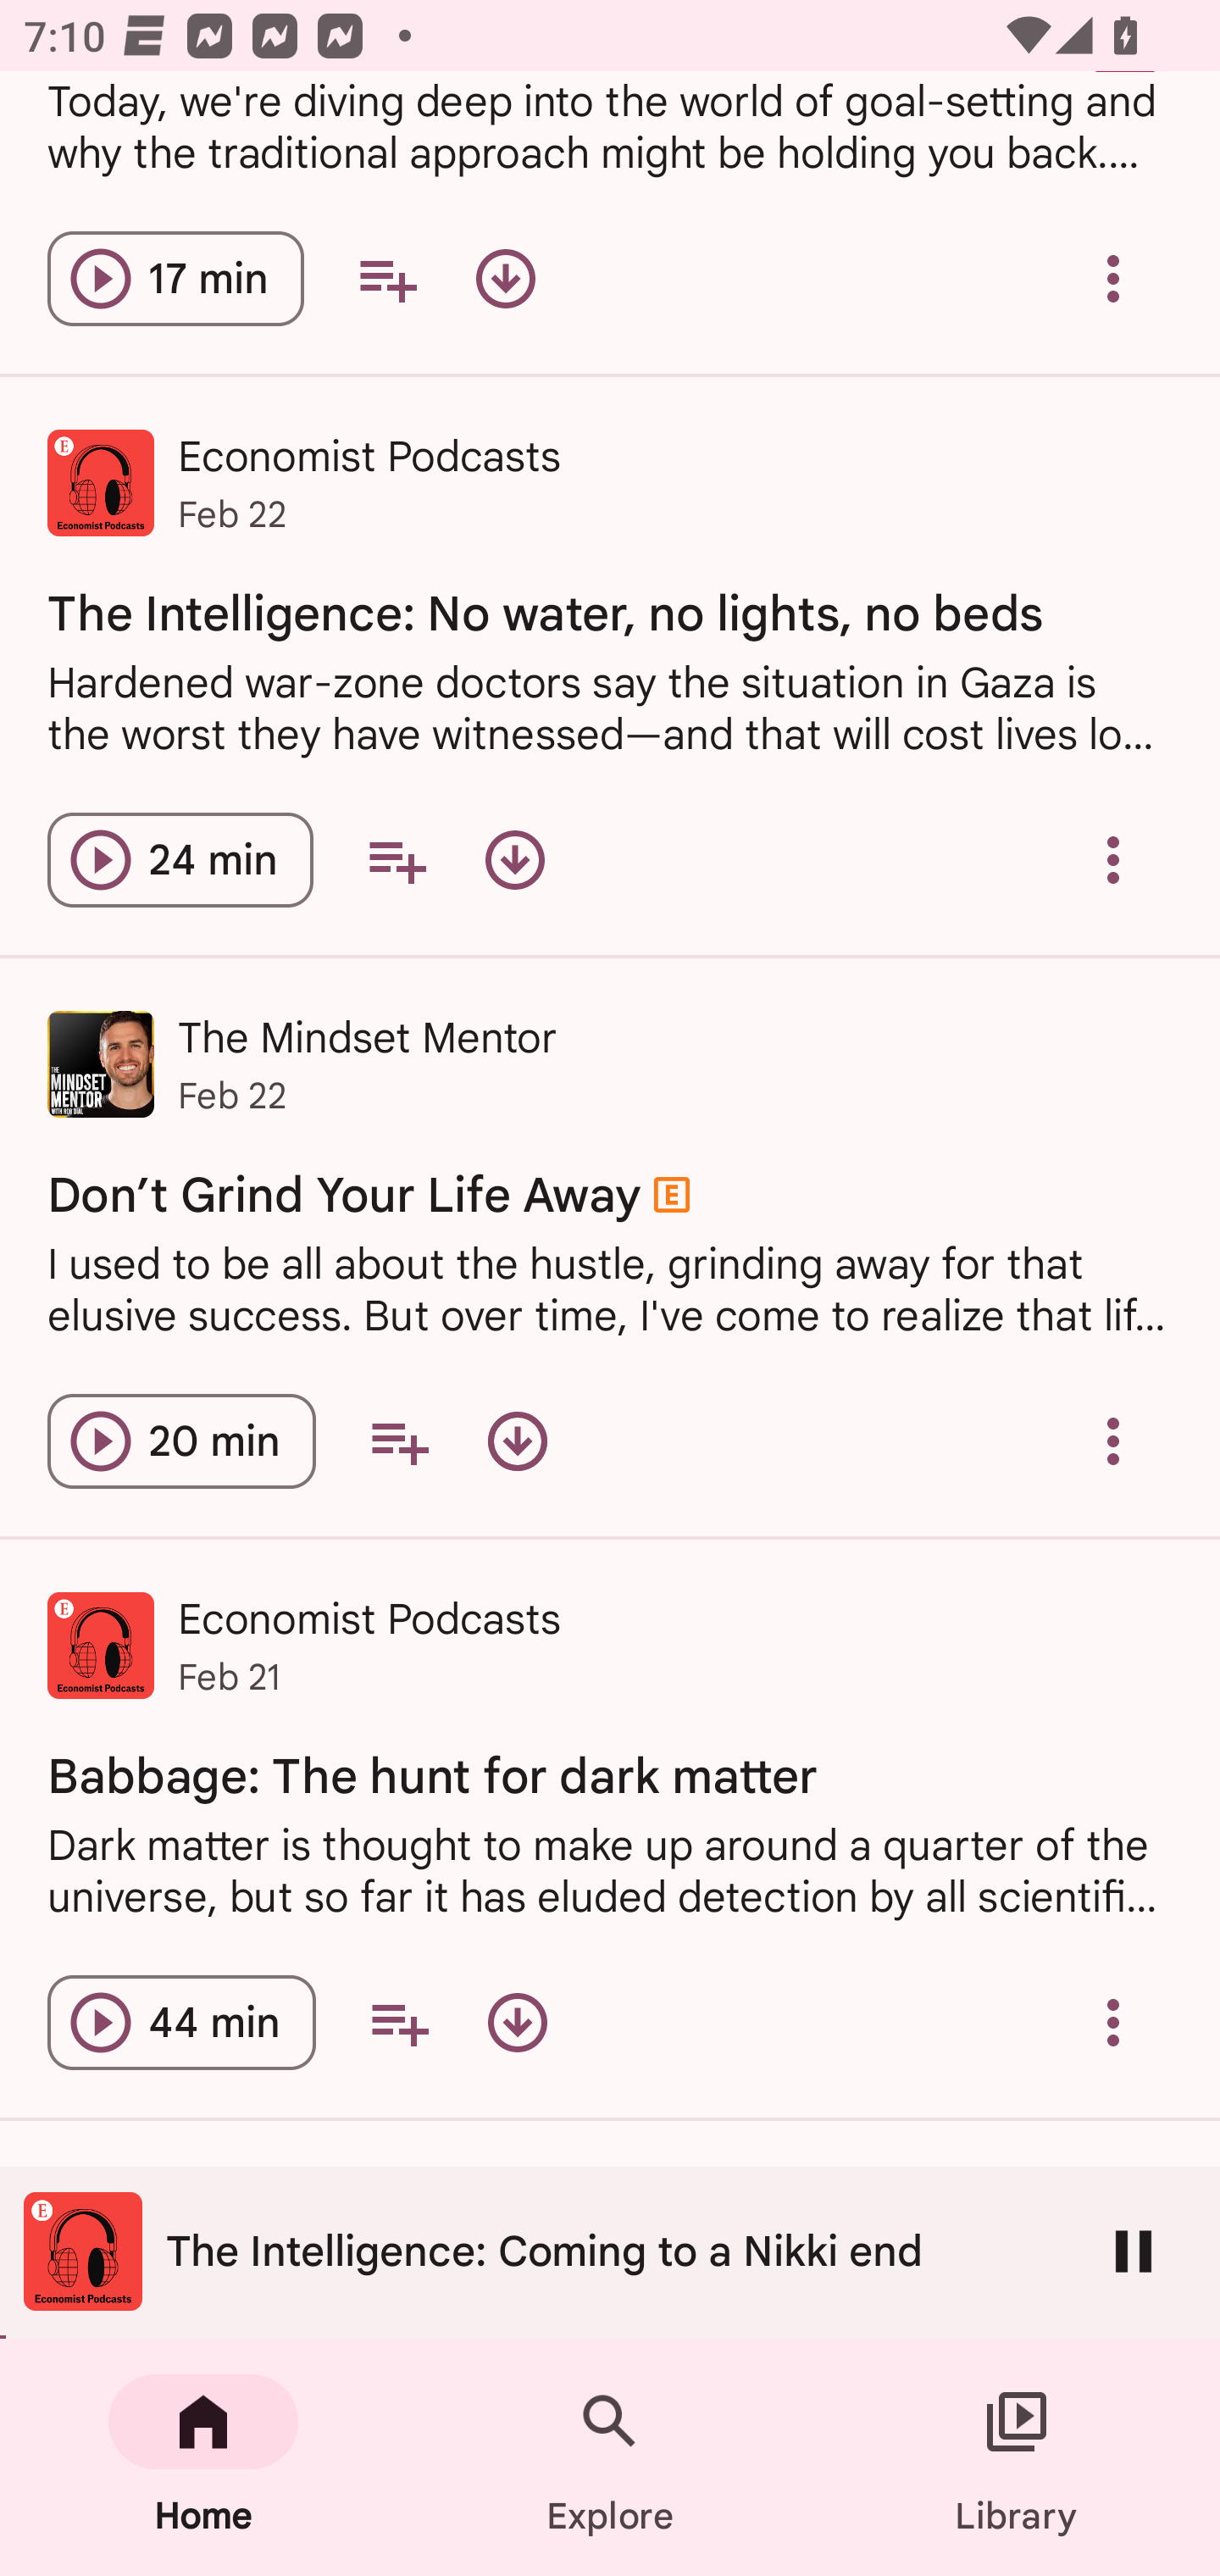  I want to click on Pause, so click(1134, 2251).